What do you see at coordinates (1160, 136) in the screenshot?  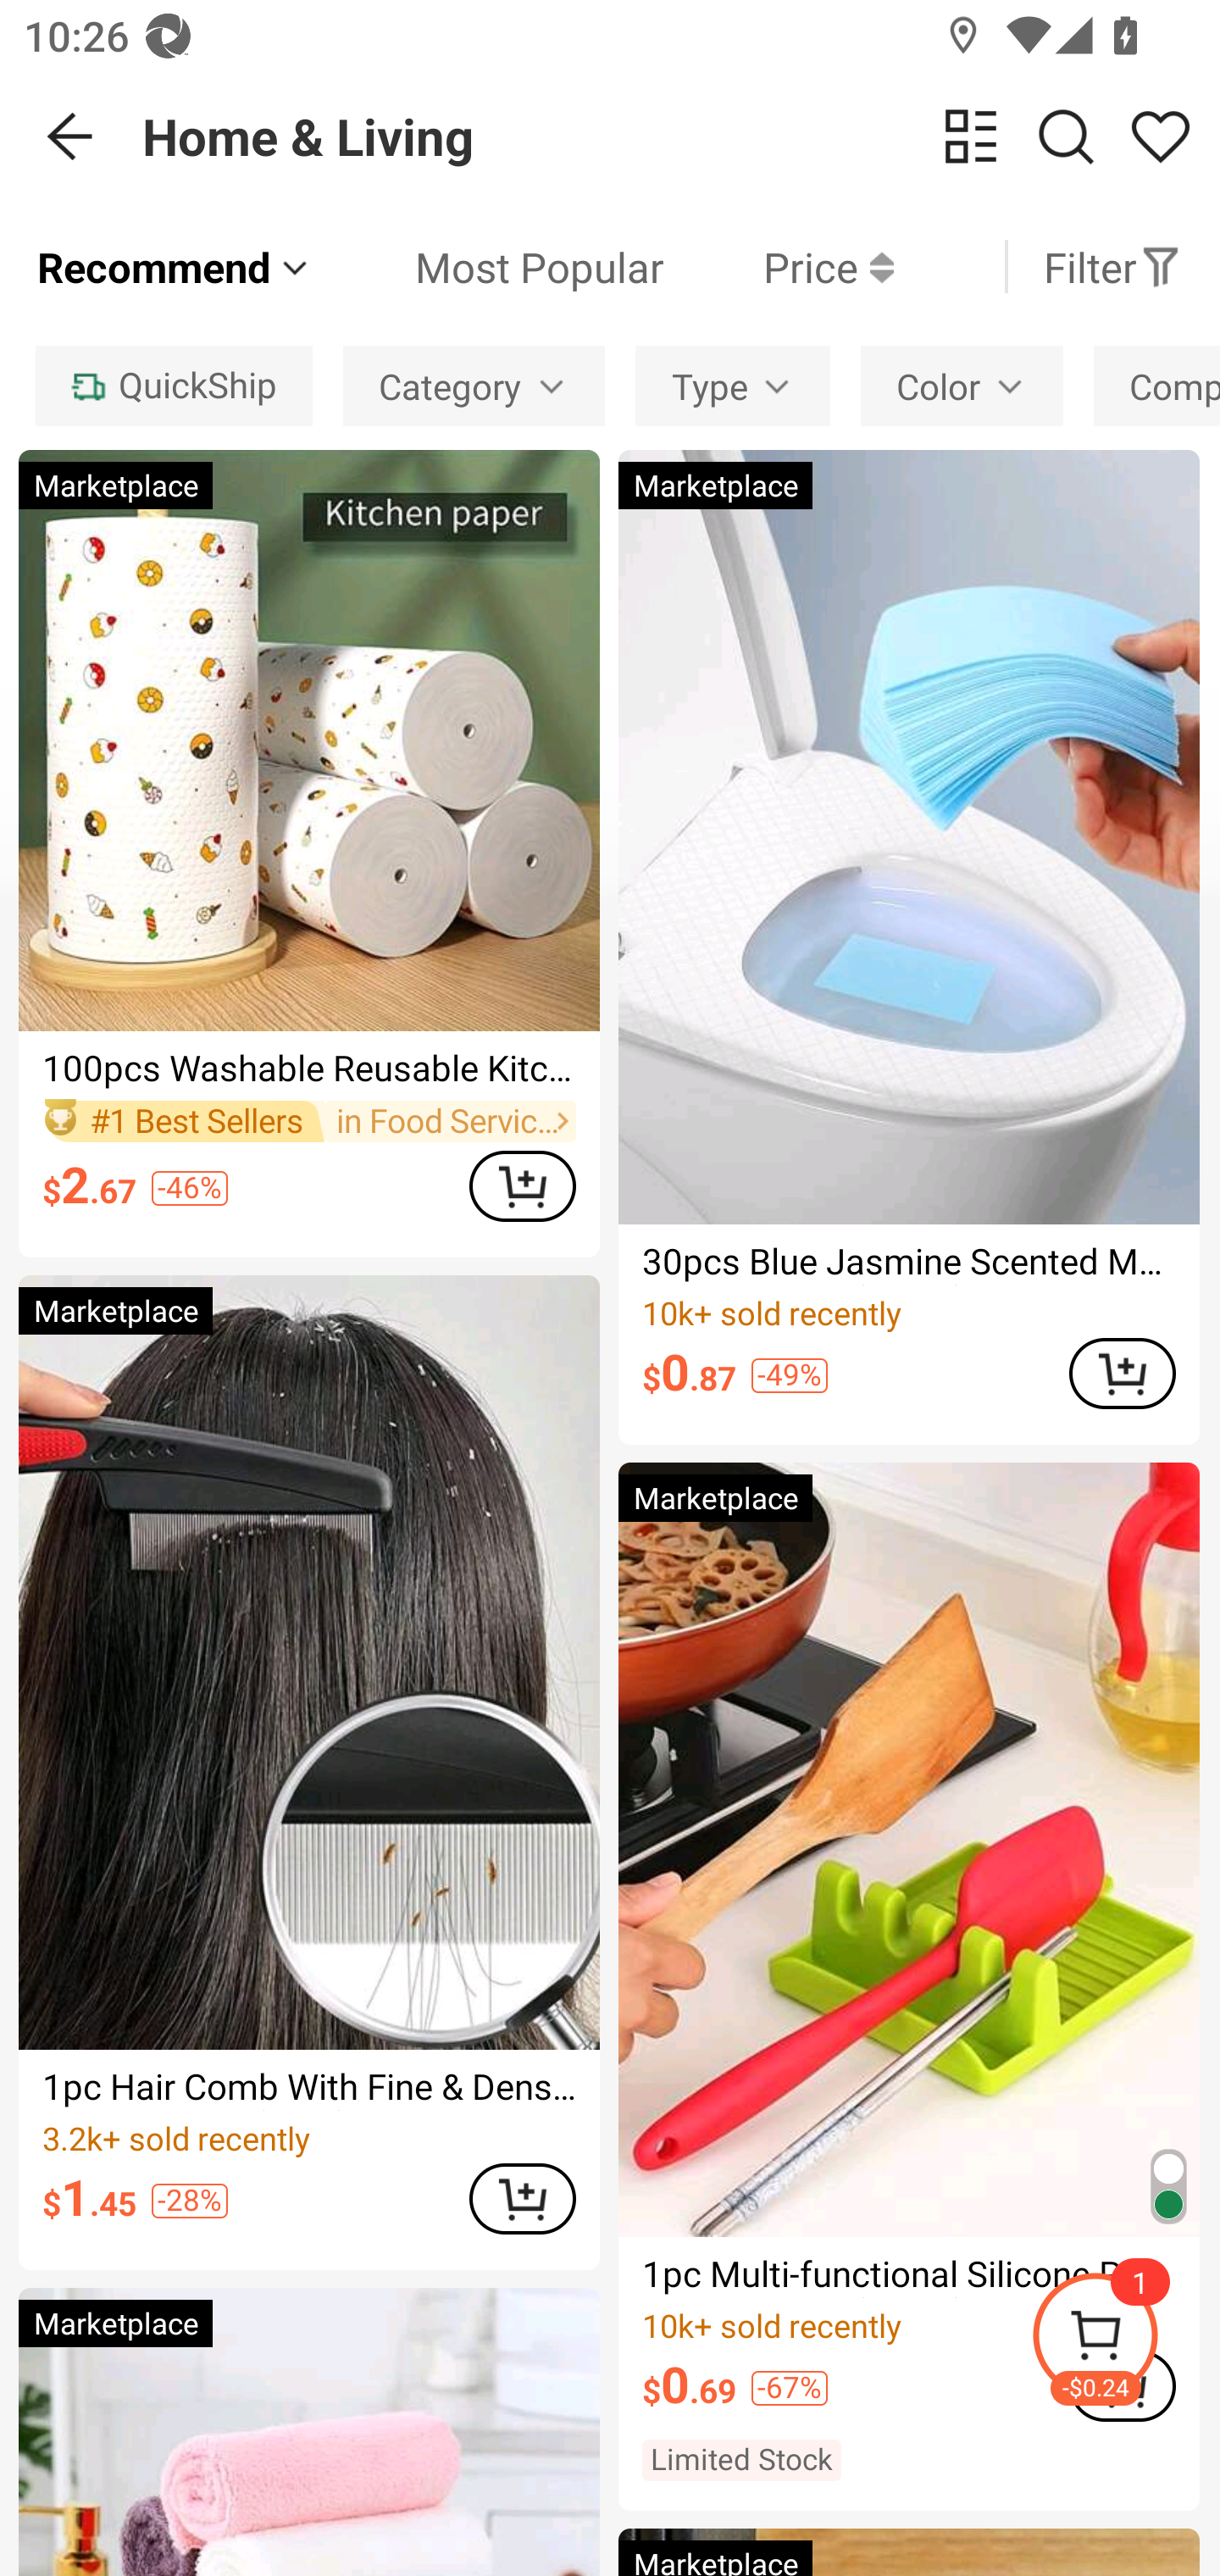 I see `Share` at bounding box center [1160, 136].